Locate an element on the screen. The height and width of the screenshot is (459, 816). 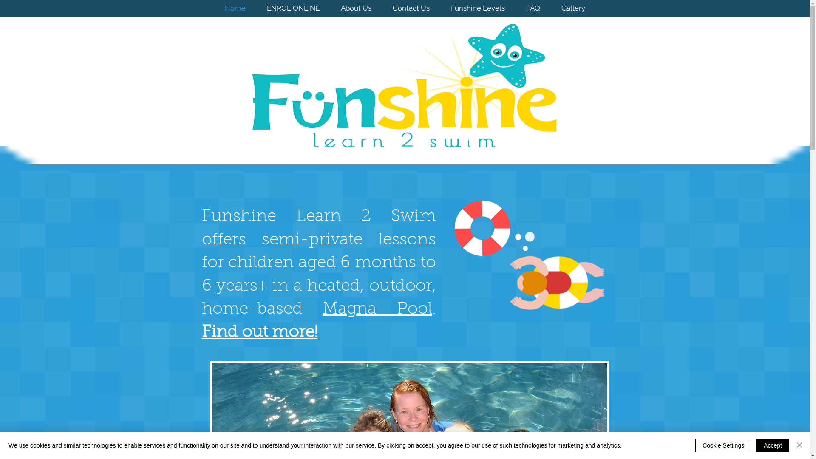
About Us is located at coordinates (356, 8).